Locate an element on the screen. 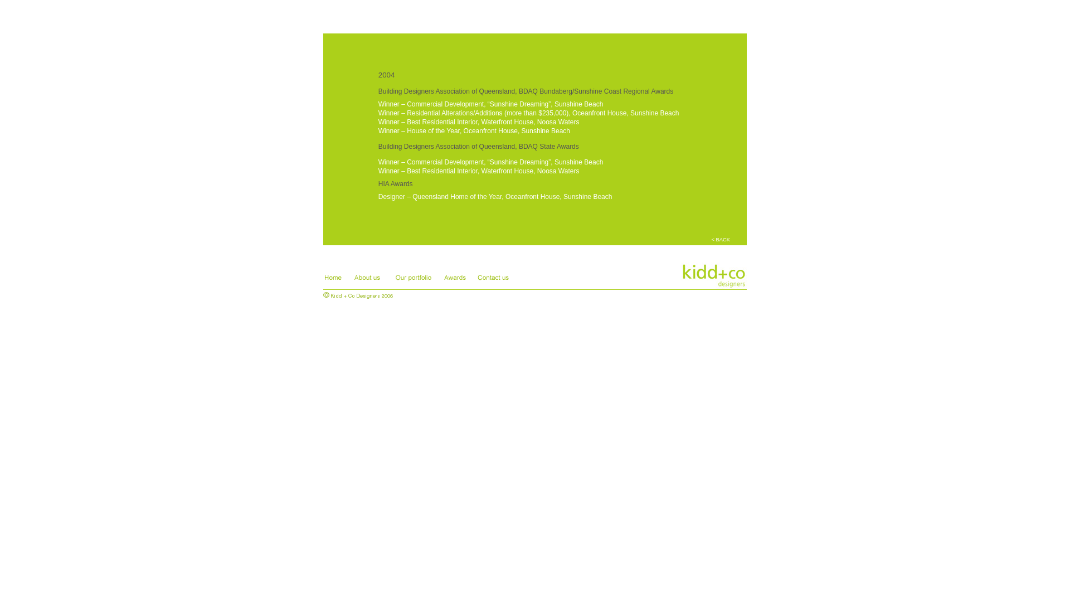 This screenshot has width=1070, height=602. < BACK is located at coordinates (721, 240).